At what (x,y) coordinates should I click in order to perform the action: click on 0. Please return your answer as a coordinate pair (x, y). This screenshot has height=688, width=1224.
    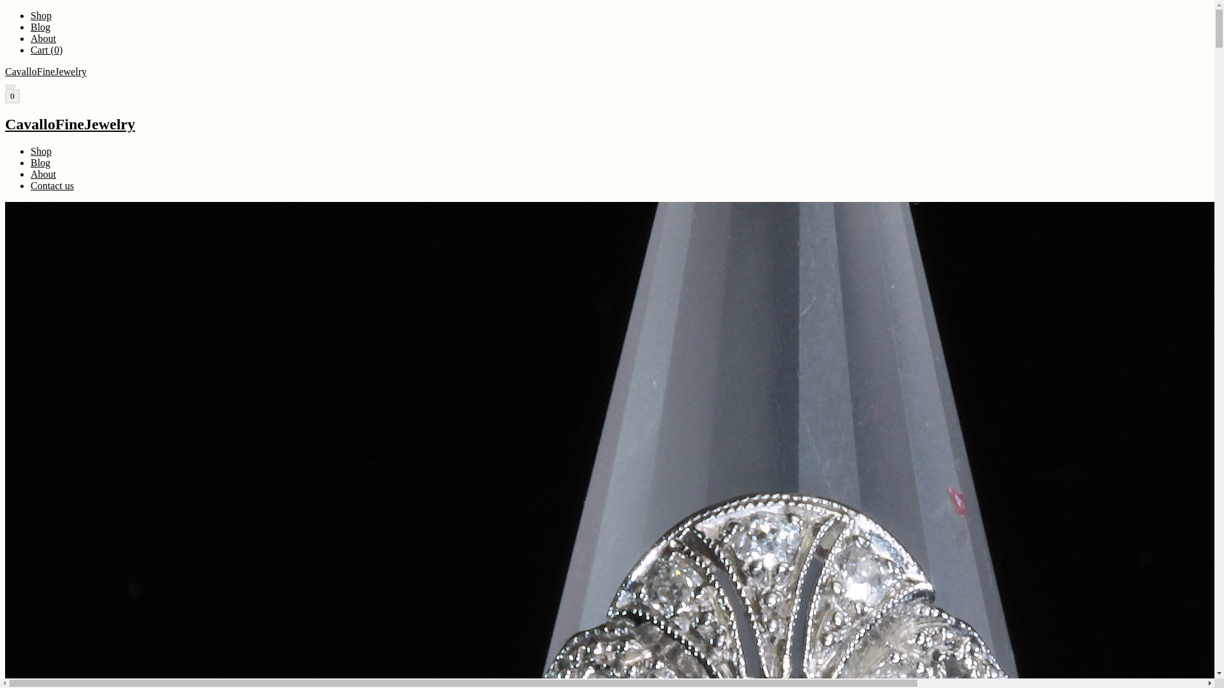
    Looking at the image, I should click on (11, 96).